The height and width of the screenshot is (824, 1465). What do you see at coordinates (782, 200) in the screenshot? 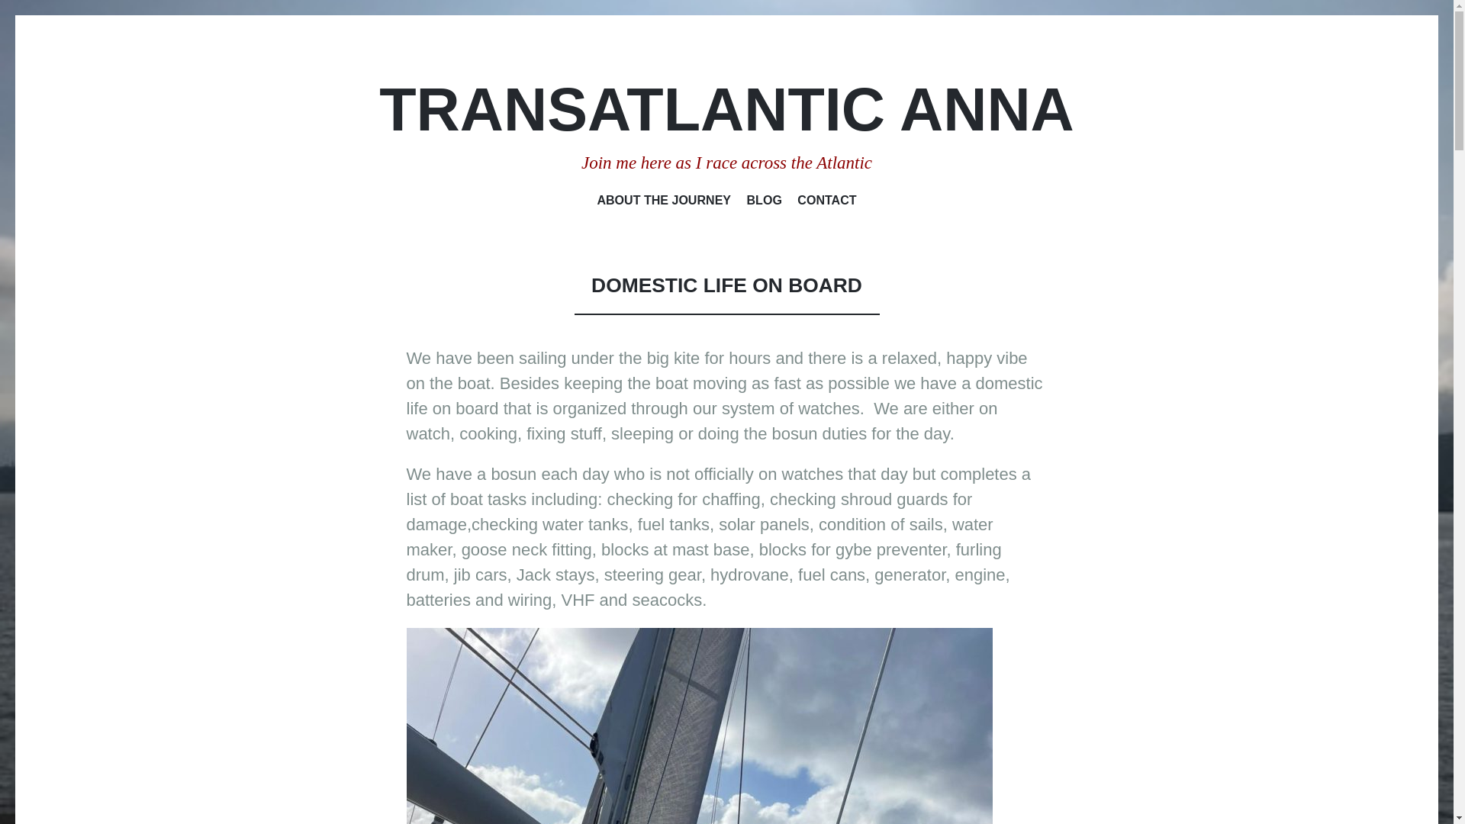
I see `SKIP TO CONTENT` at bounding box center [782, 200].